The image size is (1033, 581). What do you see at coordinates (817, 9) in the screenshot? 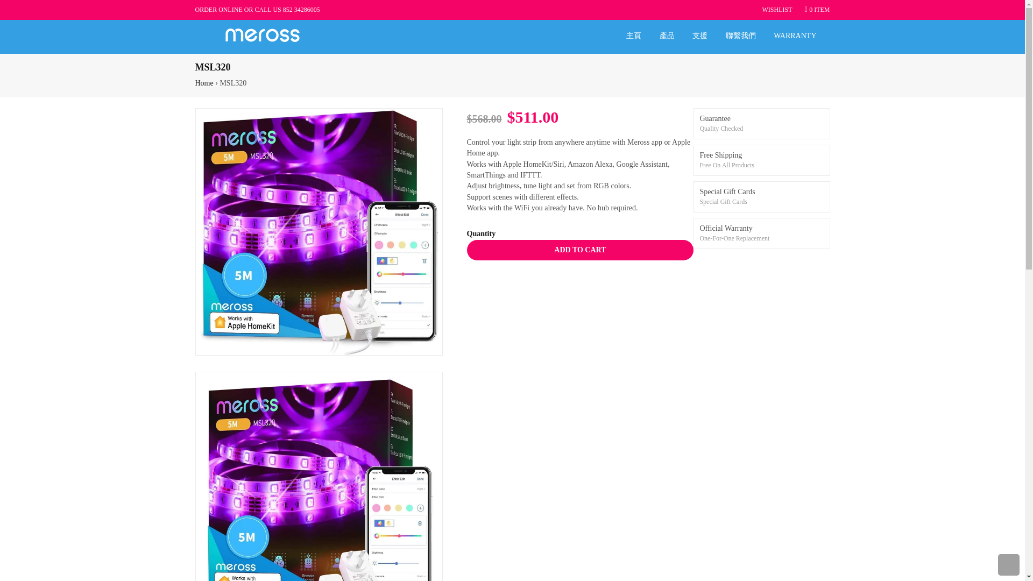
I see `0 ITEM` at bounding box center [817, 9].